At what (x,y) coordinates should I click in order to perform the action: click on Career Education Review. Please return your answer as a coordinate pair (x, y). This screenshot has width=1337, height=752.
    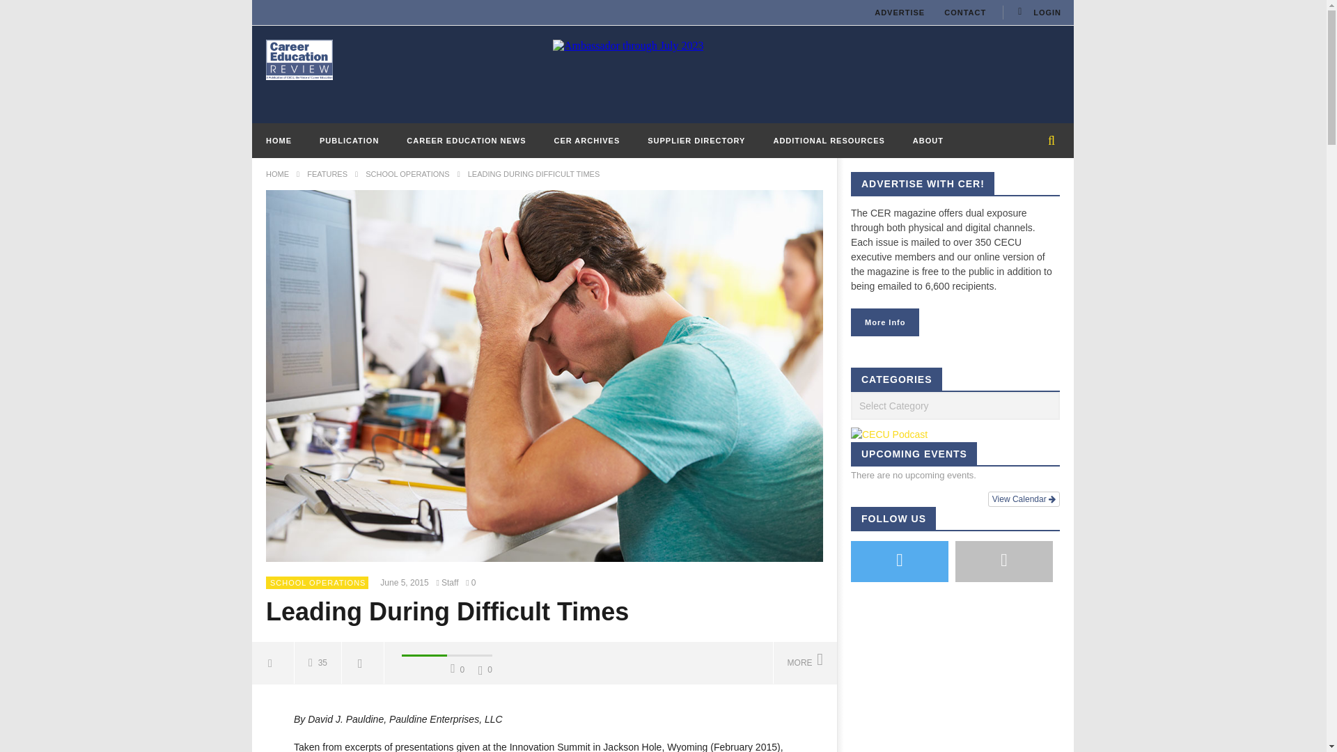
    Looking at the image, I should click on (299, 59).